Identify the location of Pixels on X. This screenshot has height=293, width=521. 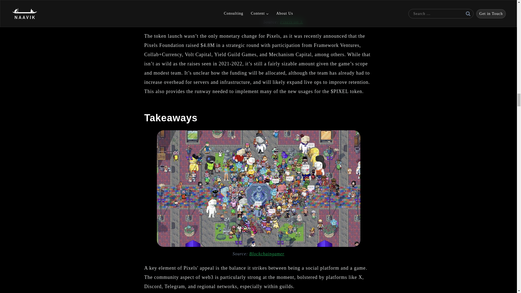
(291, 22).